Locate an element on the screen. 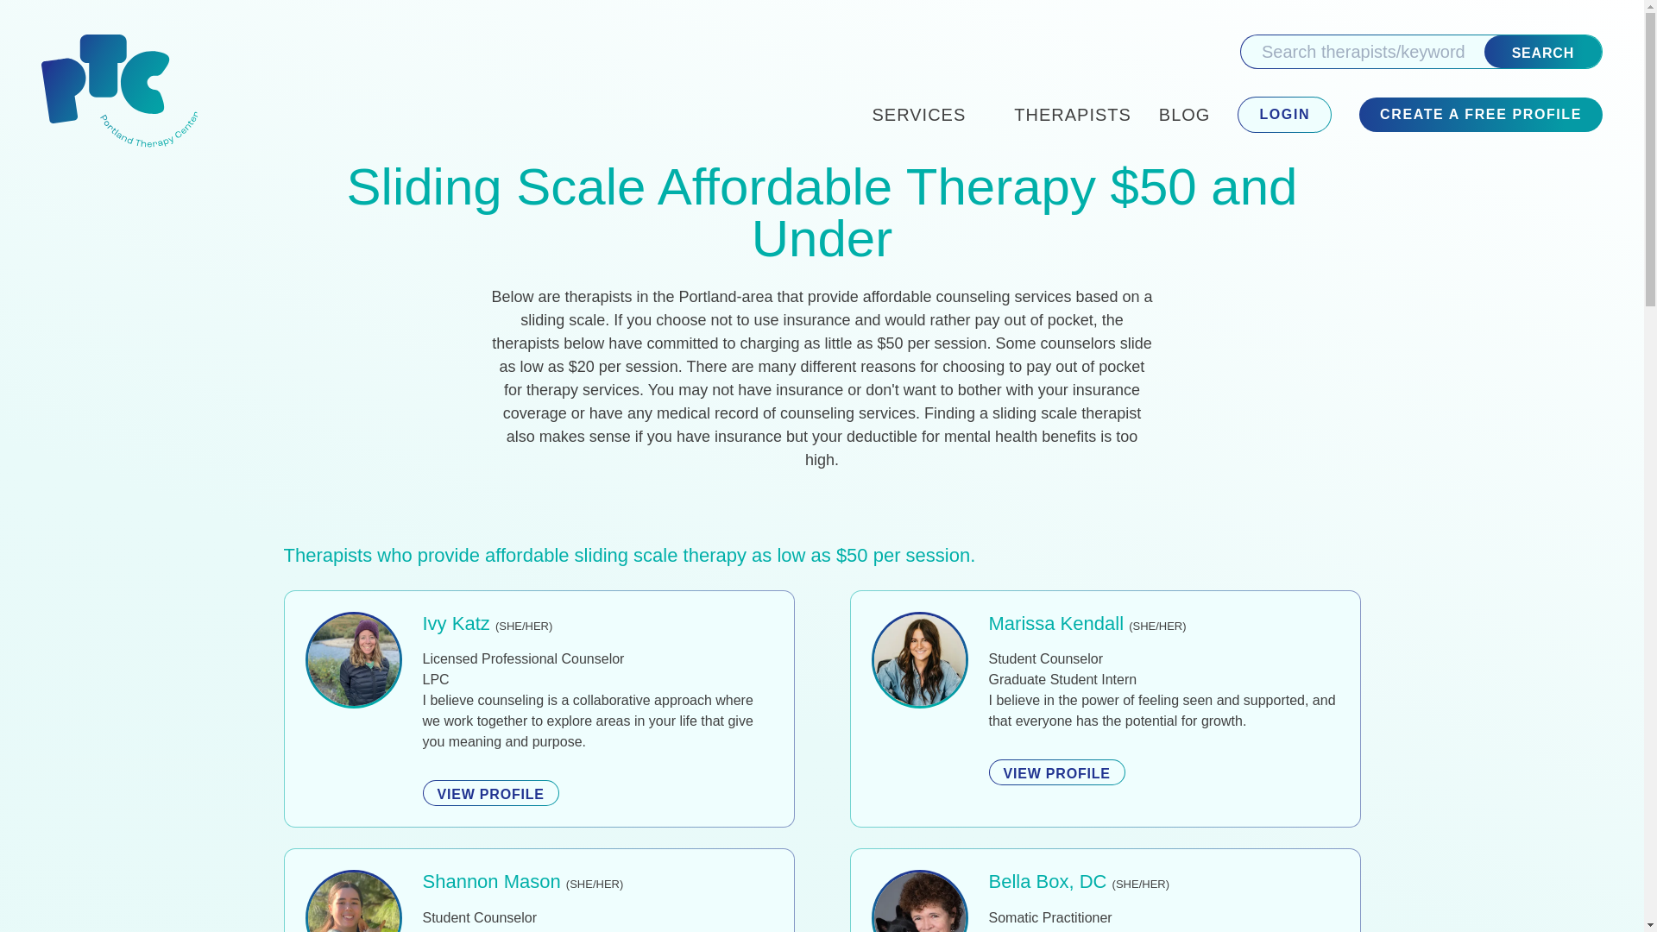 The width and height of the screenshot is (1657, 932). LOGIN is located at coordinates (1284, 115).